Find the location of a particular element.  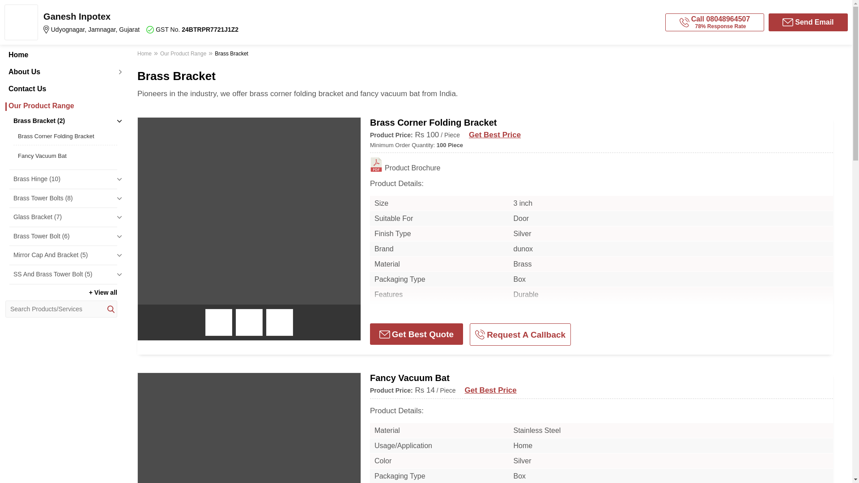

Our Product Range is located at coordinates (61, 106).